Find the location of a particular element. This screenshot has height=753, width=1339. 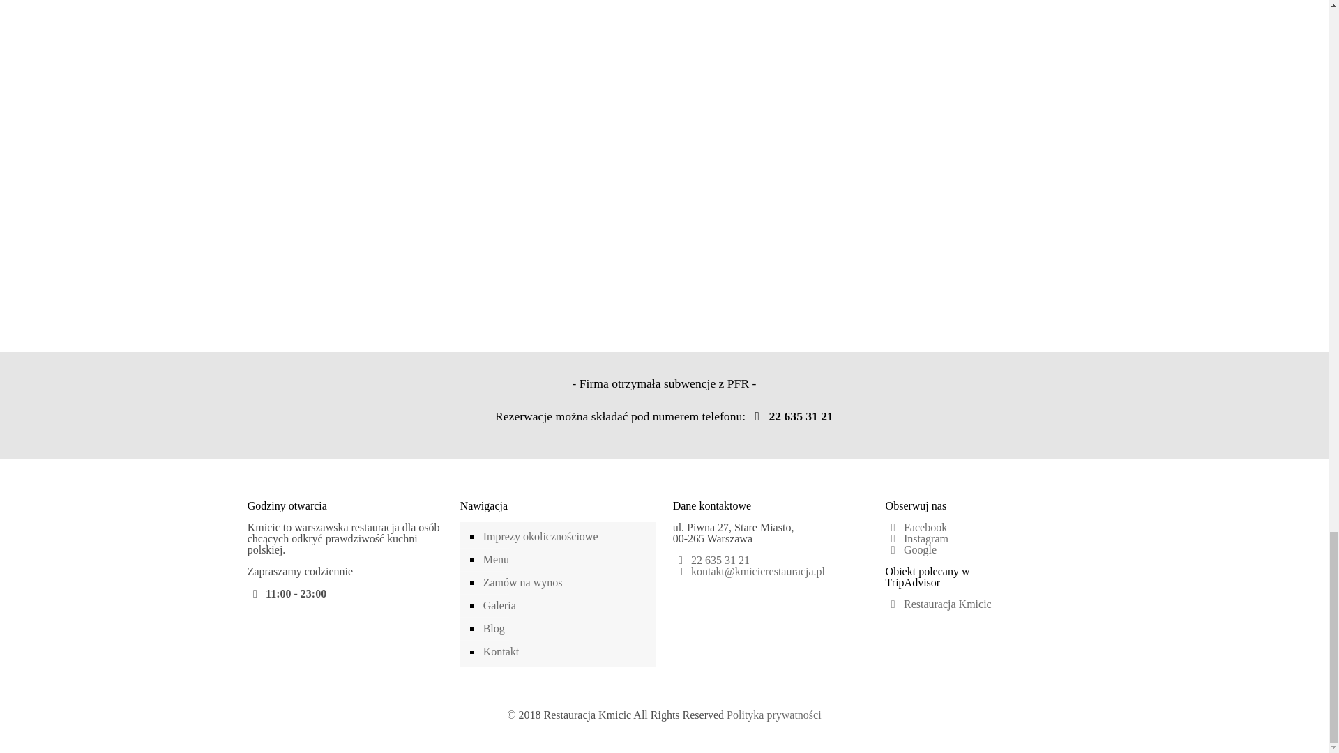

22 635 31 21 is located at coordinates (720, 560).